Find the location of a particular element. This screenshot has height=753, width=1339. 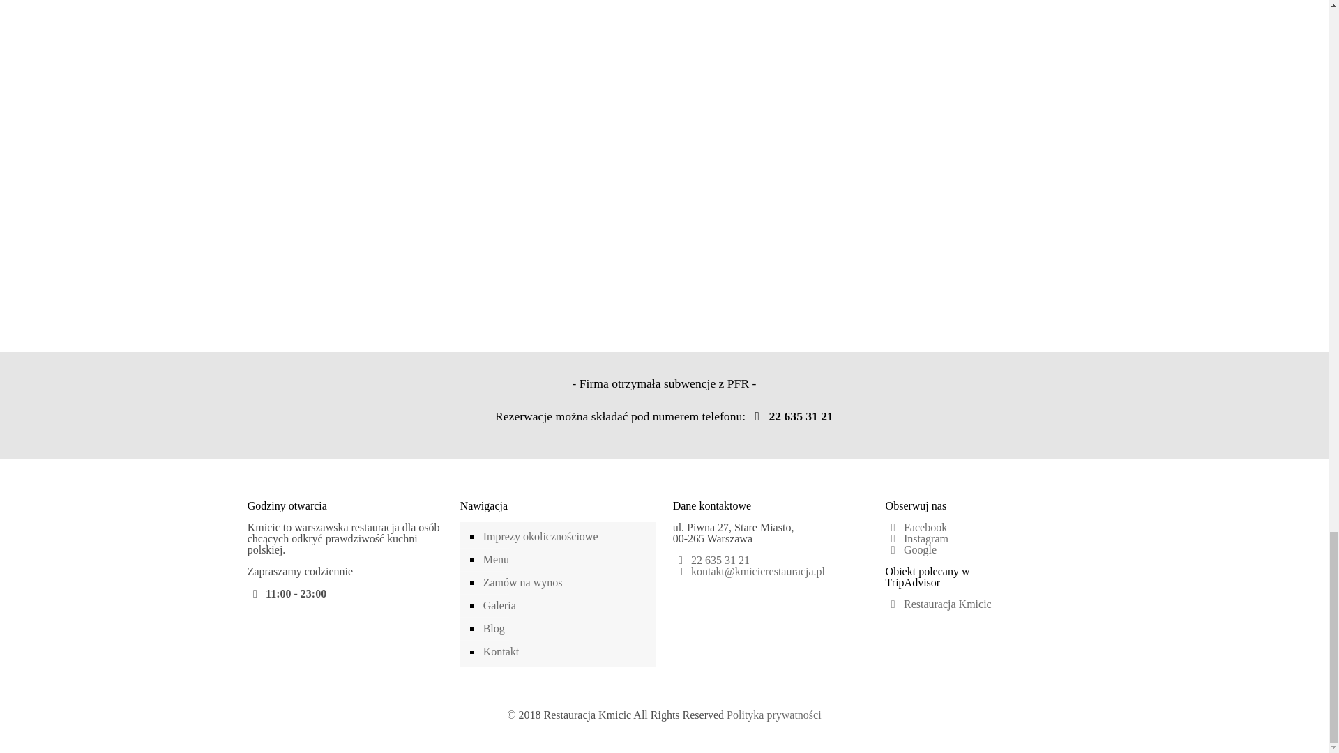

22 635 31 21 is located at coordinates (720, 560).